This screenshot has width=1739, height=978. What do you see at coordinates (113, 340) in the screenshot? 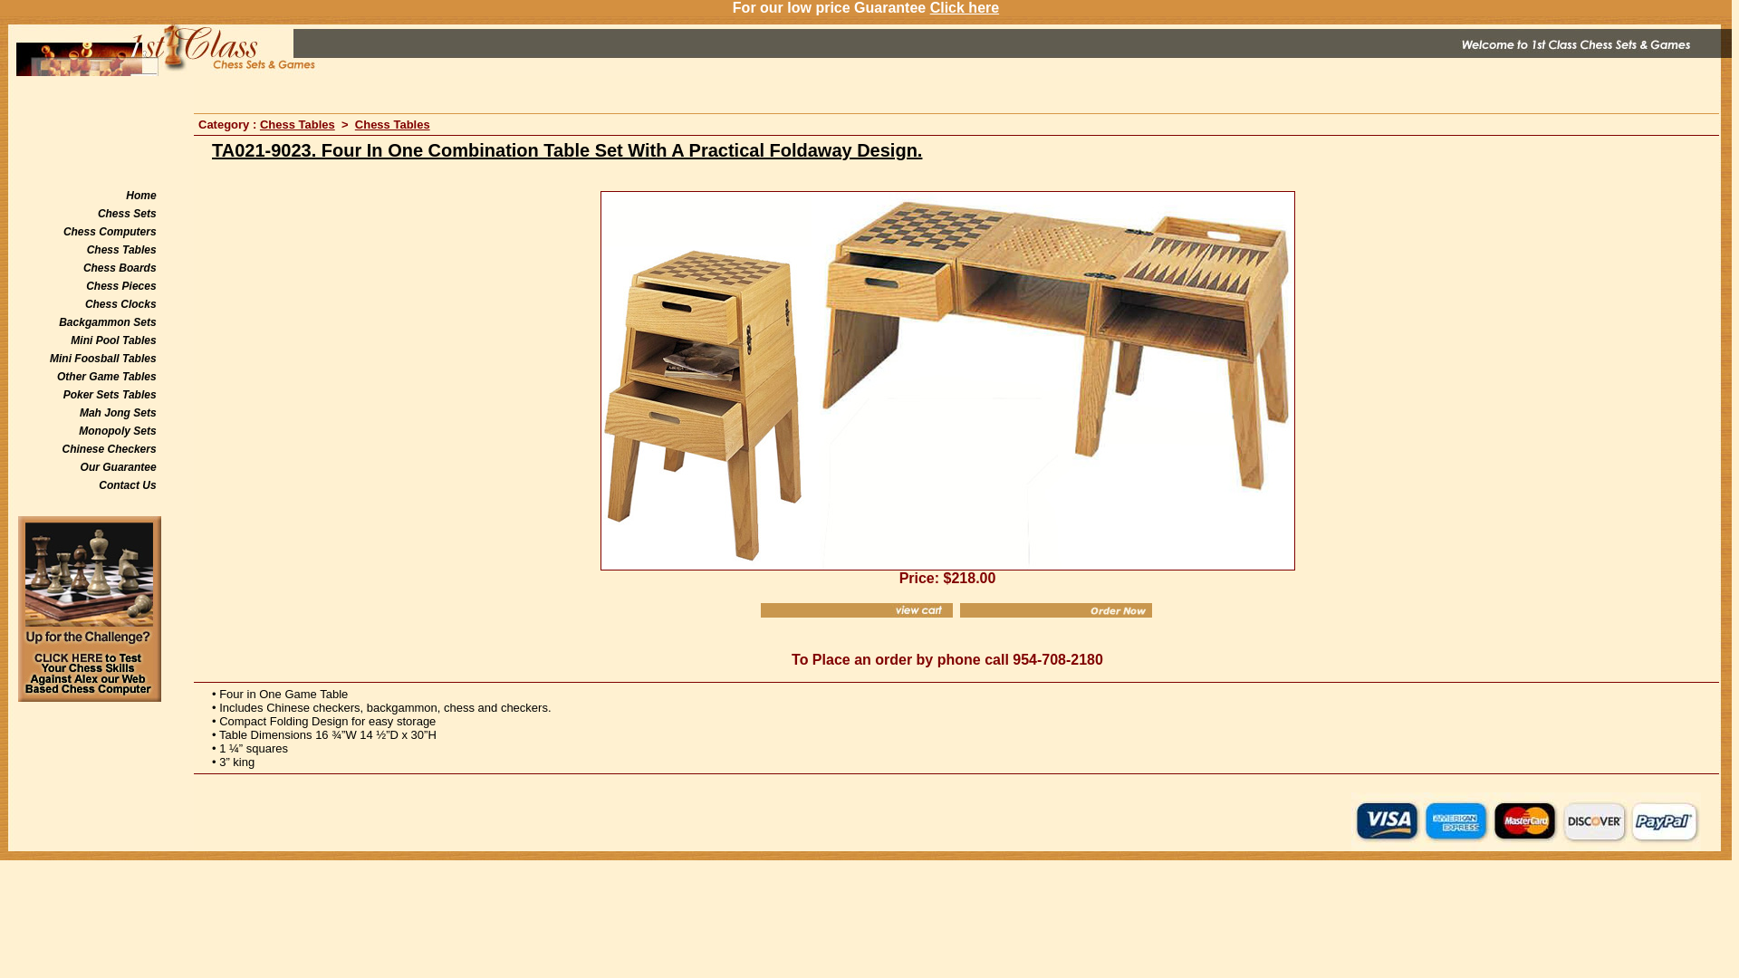
I see `Mini Pool Tables` at bounding box center [113, 340].